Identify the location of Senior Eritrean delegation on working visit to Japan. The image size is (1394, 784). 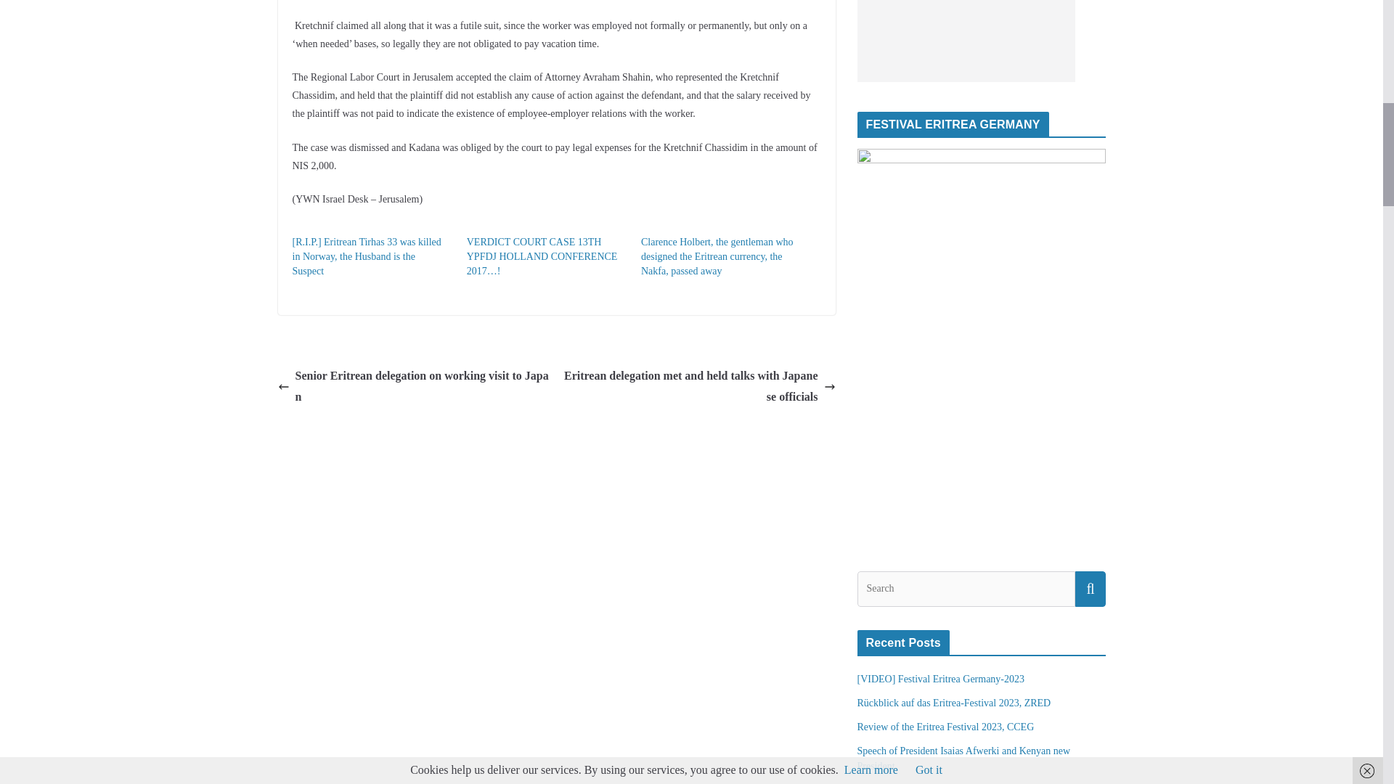
(413, 386).